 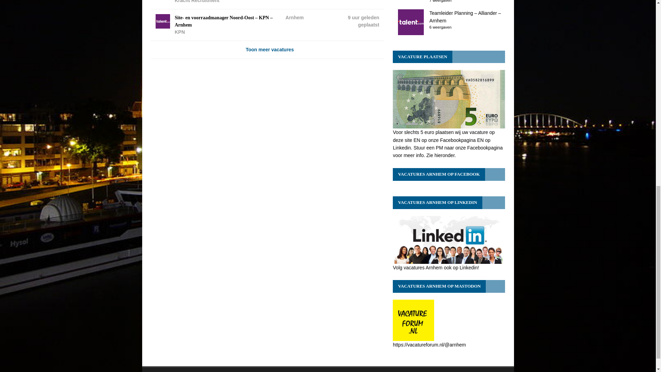 I want to click on Toon meer vacatures, so click(x=267, y=50).